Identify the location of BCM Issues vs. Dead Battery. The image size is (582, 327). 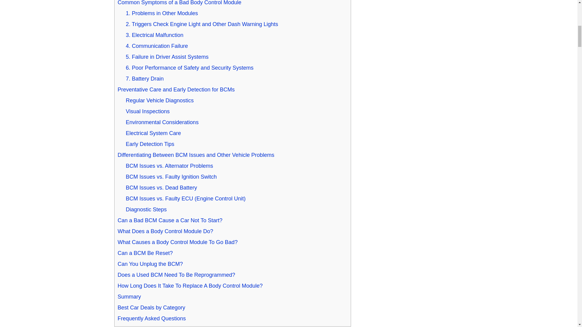
(161, 188).